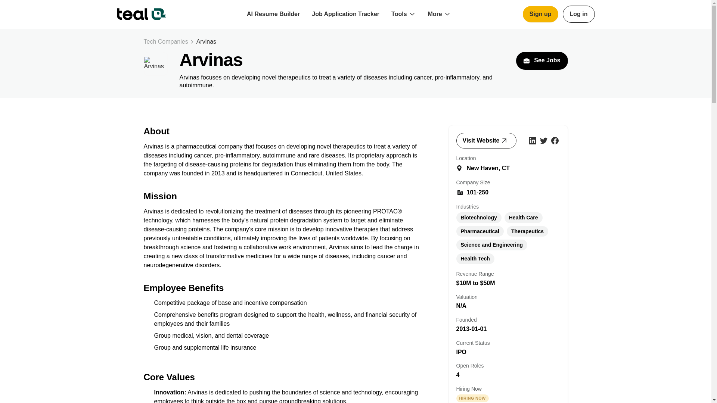 This screenshot has height=403, width=717. I want to click on See Jobs, so click(542, 60).